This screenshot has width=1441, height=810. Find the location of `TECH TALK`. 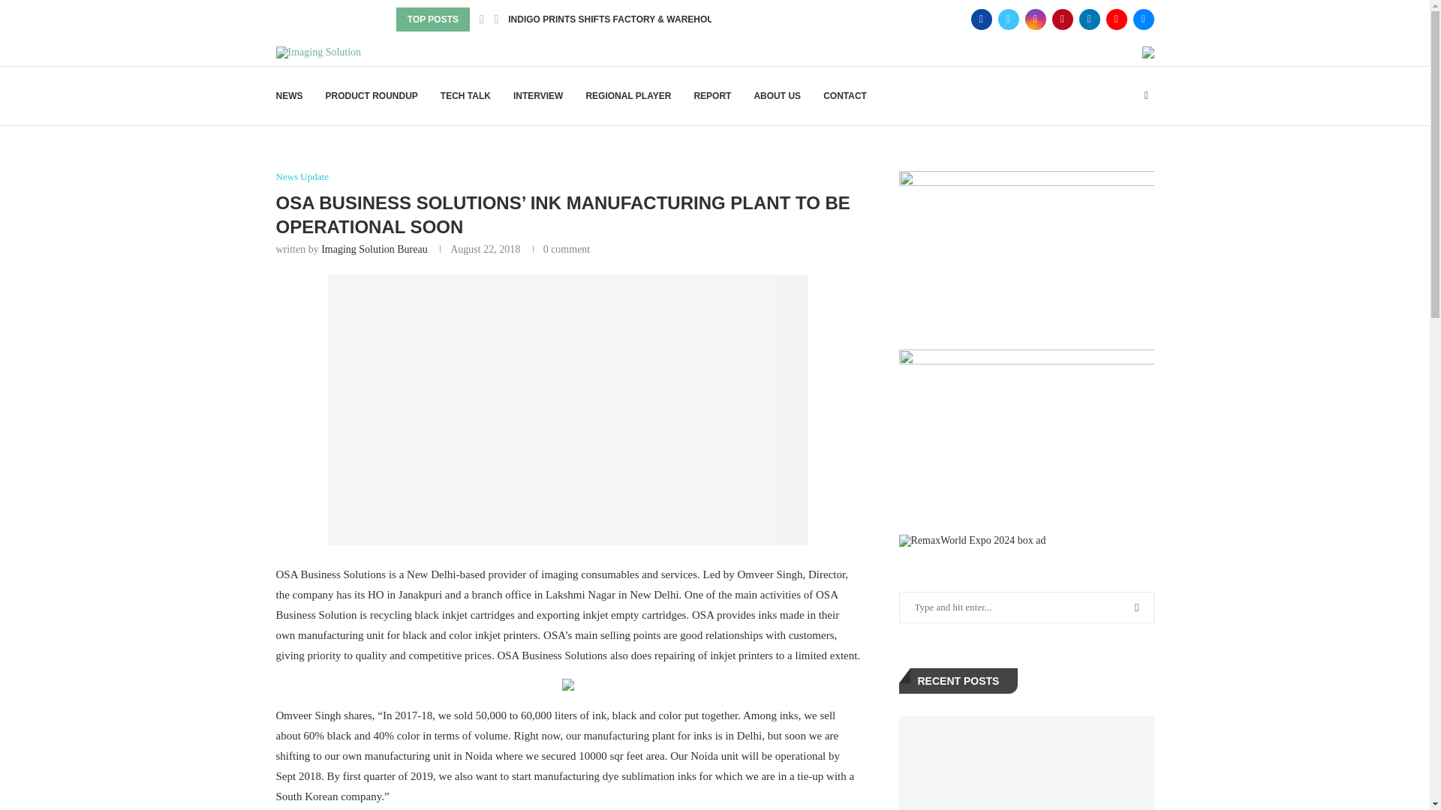

TECH TALK is located at coordinates (465, 96).